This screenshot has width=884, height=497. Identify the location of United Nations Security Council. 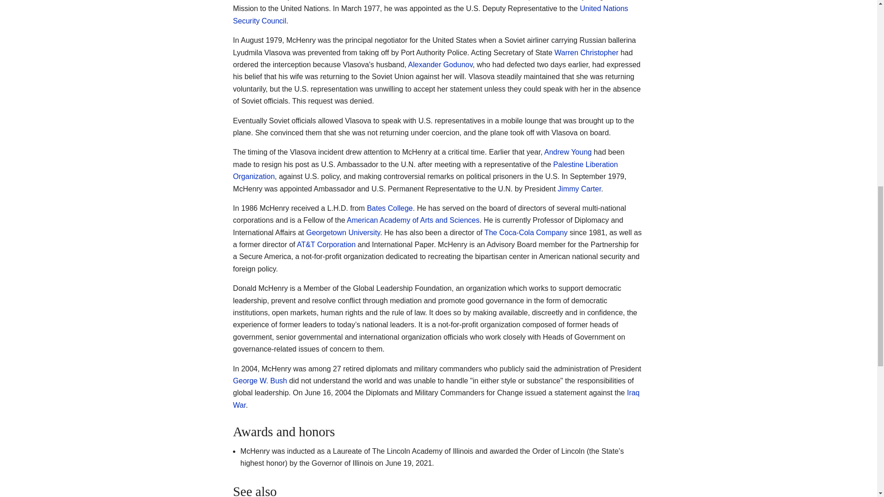
(430, 14).